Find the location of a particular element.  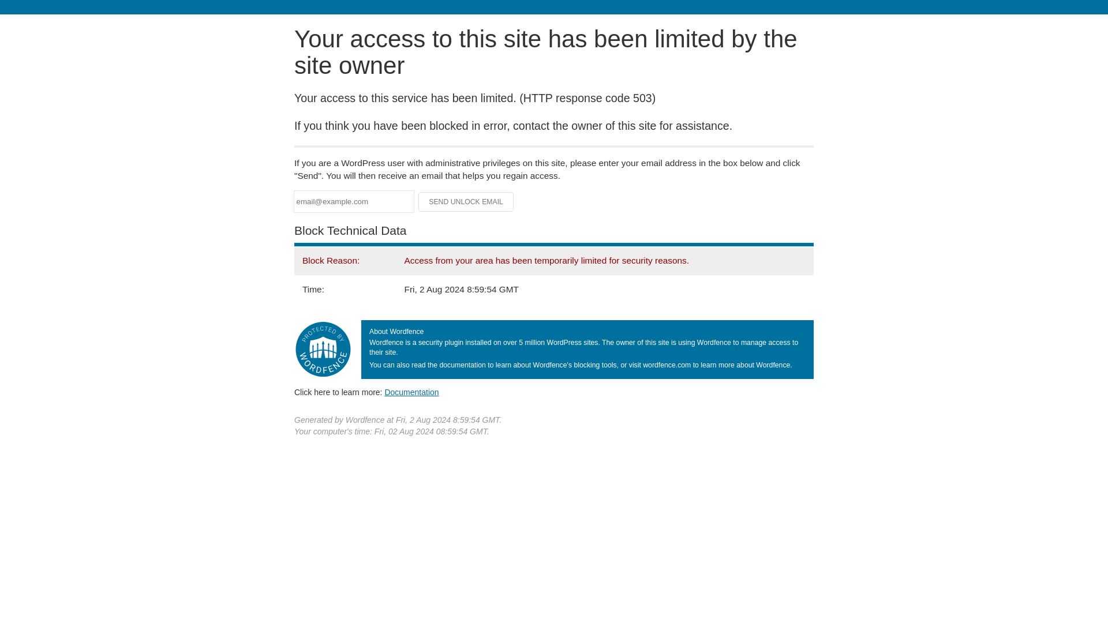

Documentation is located at coordinates (411, 392).